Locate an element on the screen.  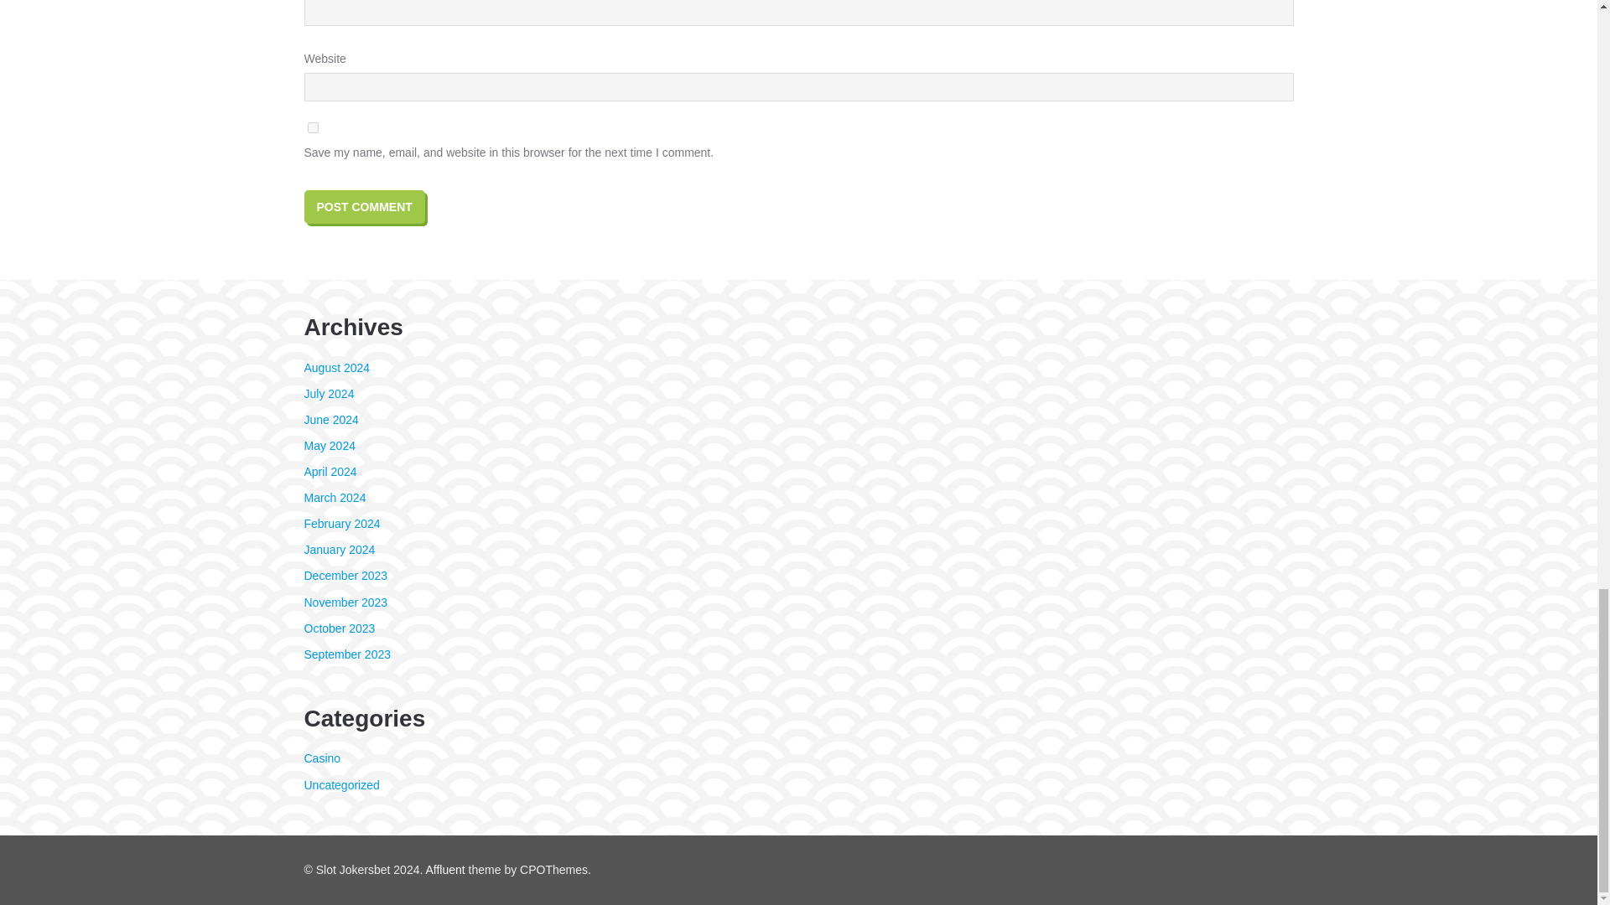
July 2024 is located at coordinates (329, 394).